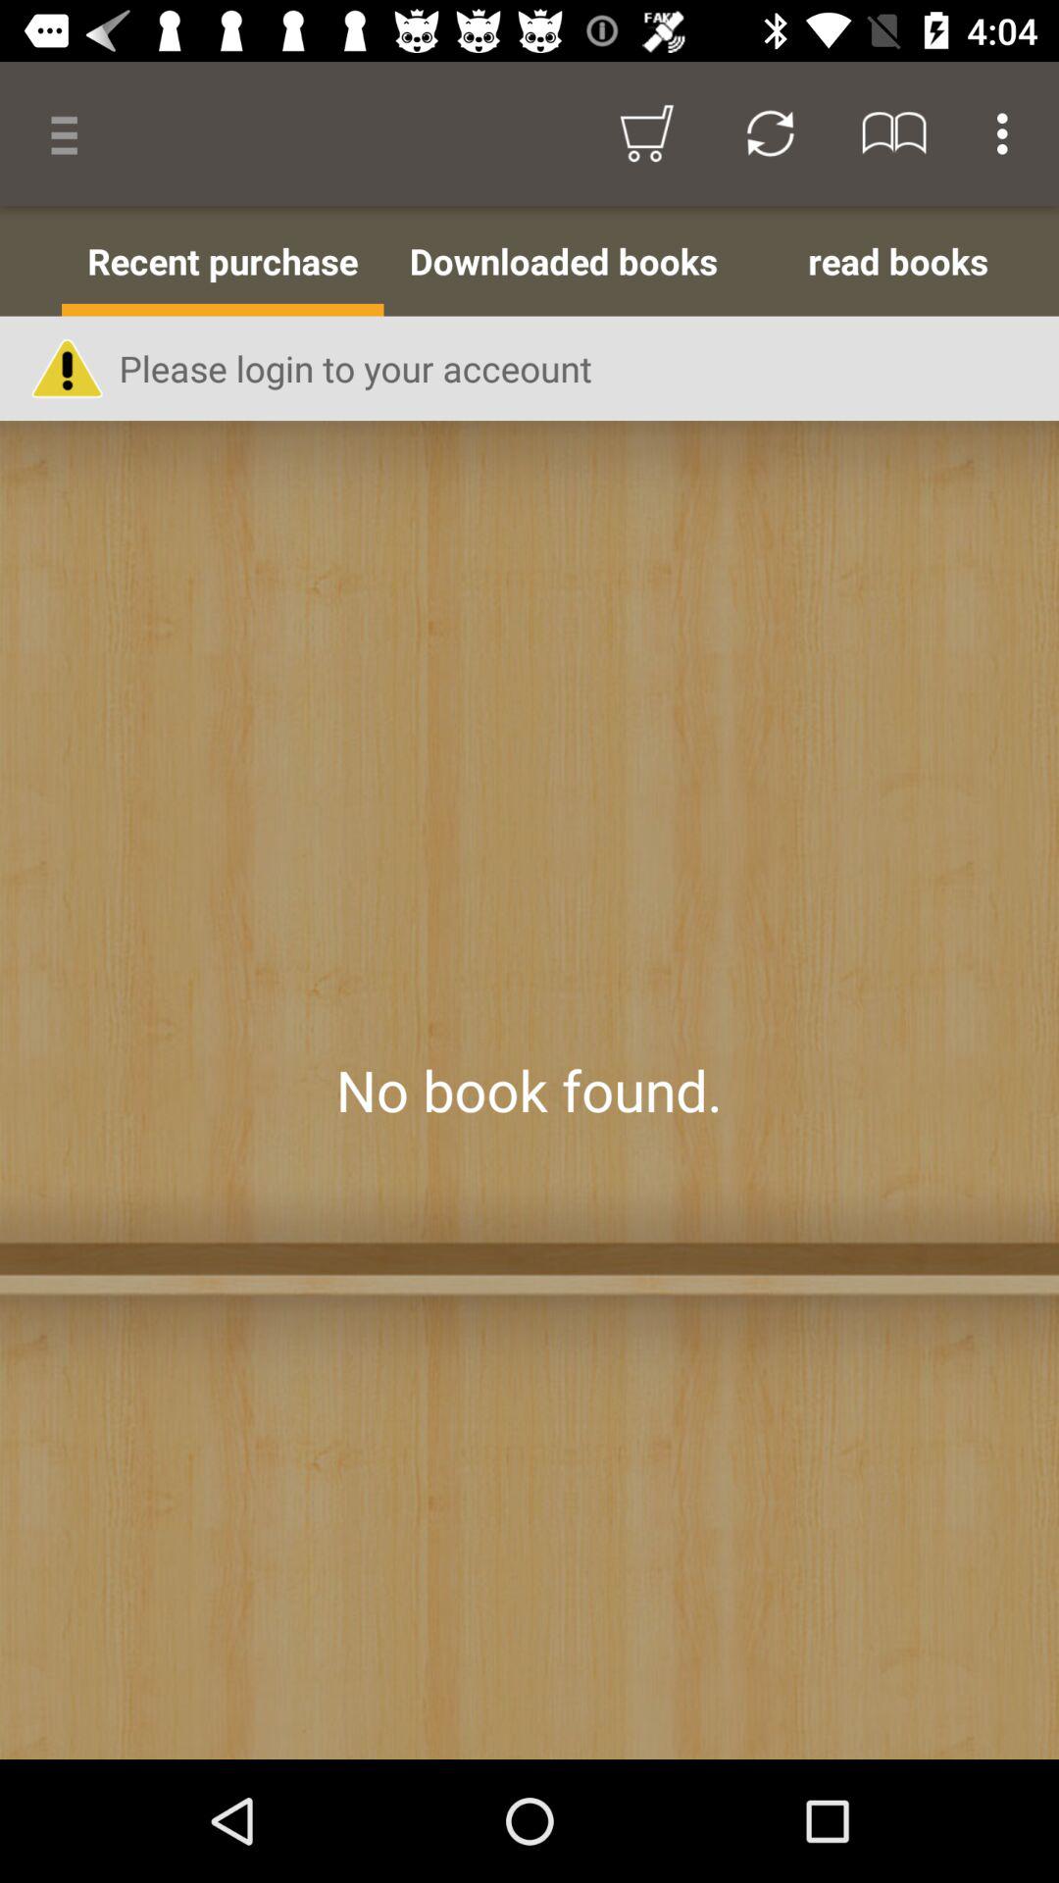 The width and height of the screenshot is (1059, 1883). Describe the element at coordinates (563, 261) in the screenshot. I see `choose item to the right of recent purchase` at that location.